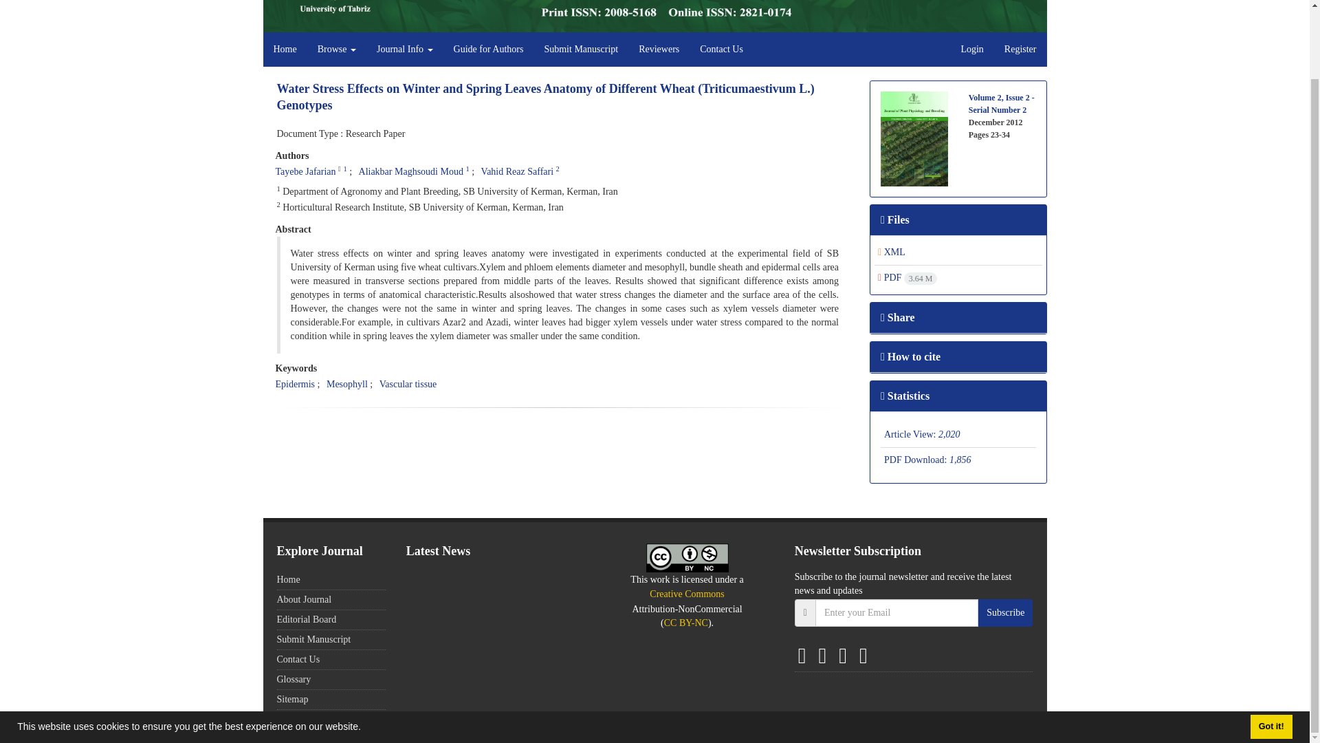 This screenshot has height=743, width=1320. What do you see at coordinates (687, 557) in the screenshot?
I see `CC BY-NC` at bounding box center [687, 557].